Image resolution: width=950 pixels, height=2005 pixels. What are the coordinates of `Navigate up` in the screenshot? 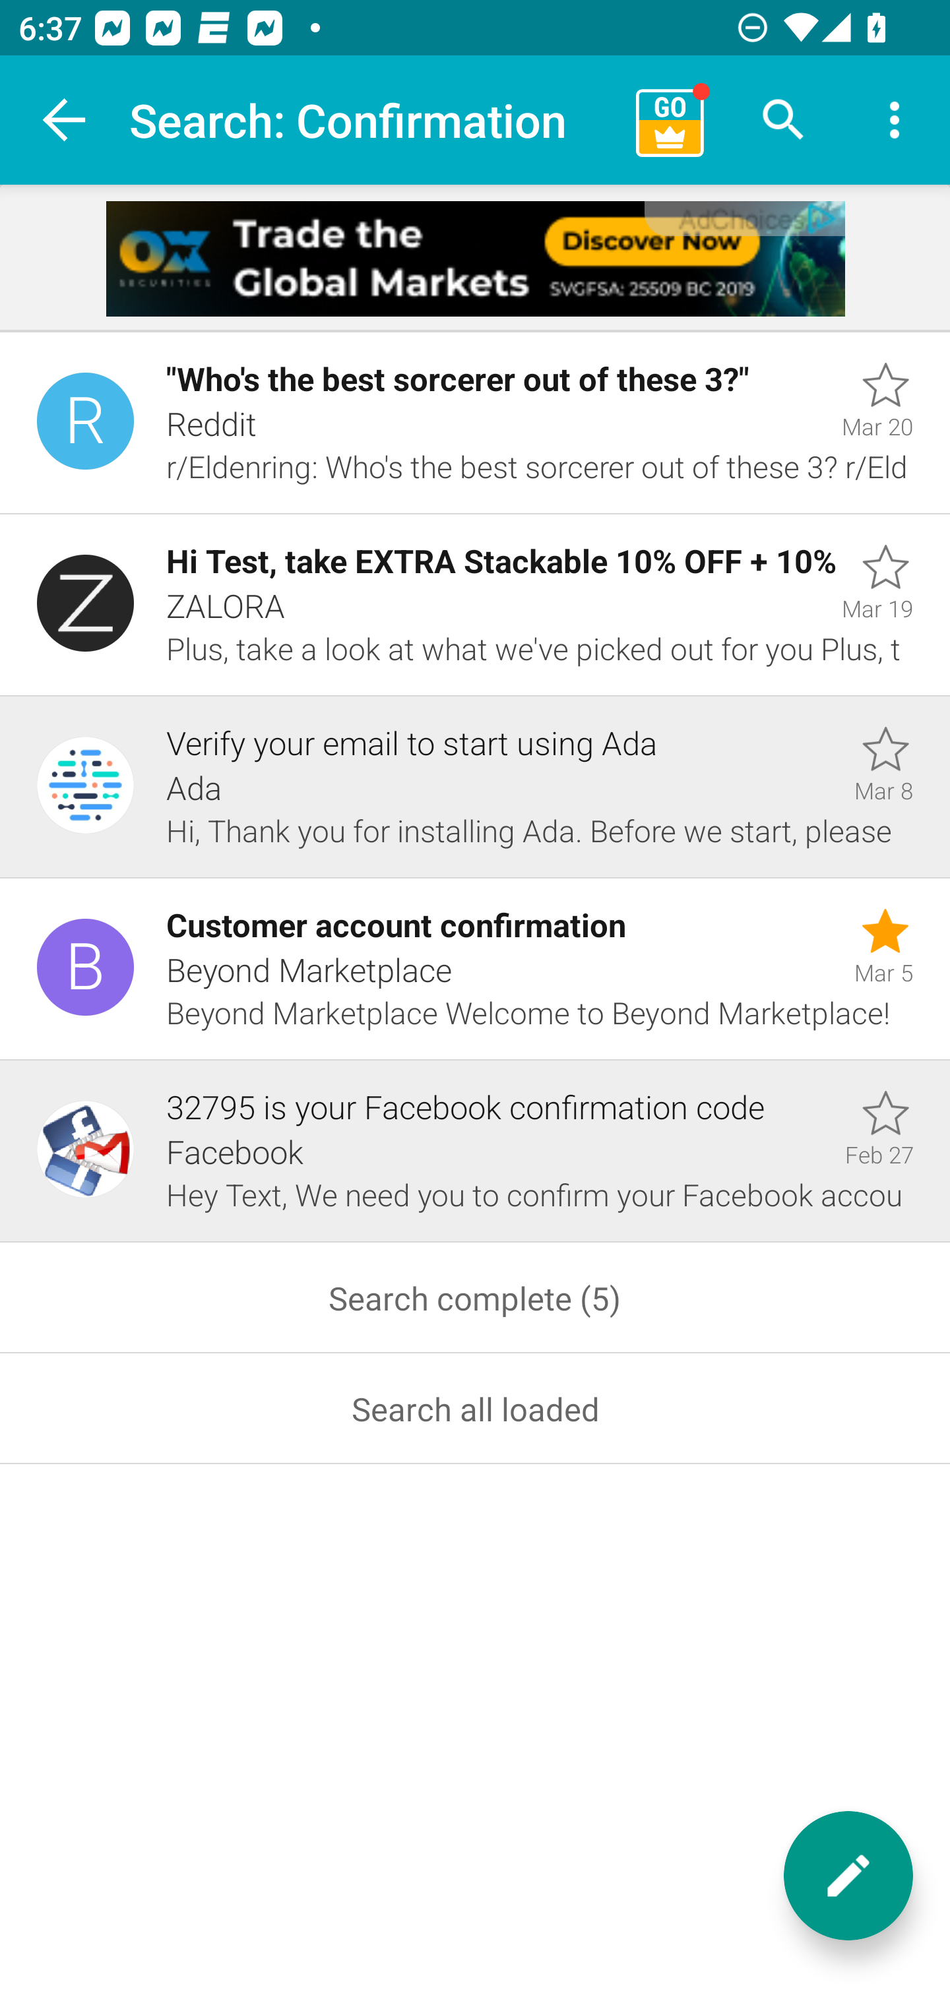 It's located at (65, 120).